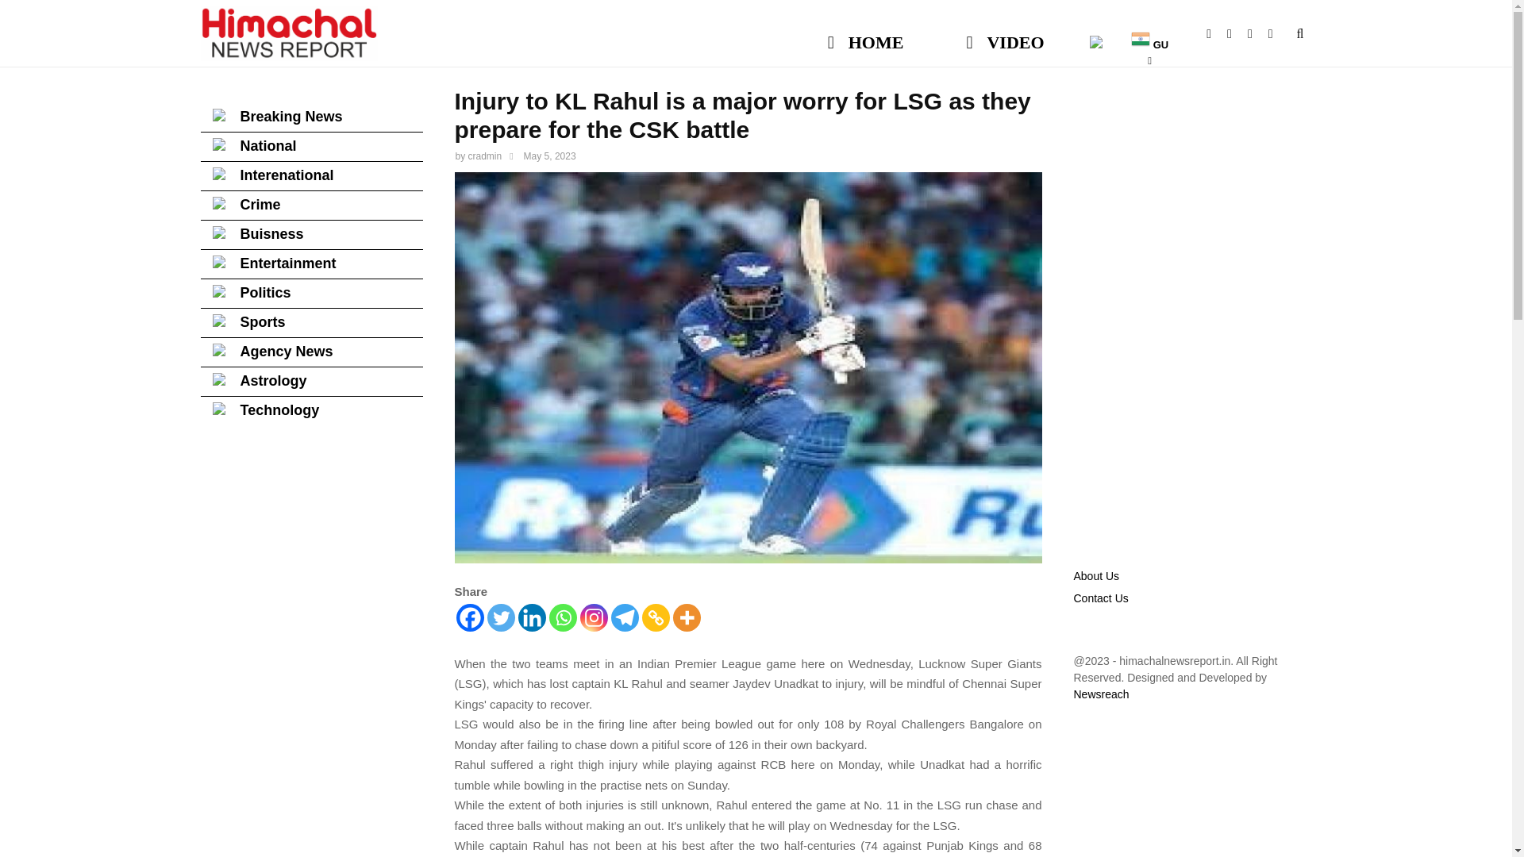  Describe the element at coordinates (1149, 35) in the screenshot. I see `GU` at that location.